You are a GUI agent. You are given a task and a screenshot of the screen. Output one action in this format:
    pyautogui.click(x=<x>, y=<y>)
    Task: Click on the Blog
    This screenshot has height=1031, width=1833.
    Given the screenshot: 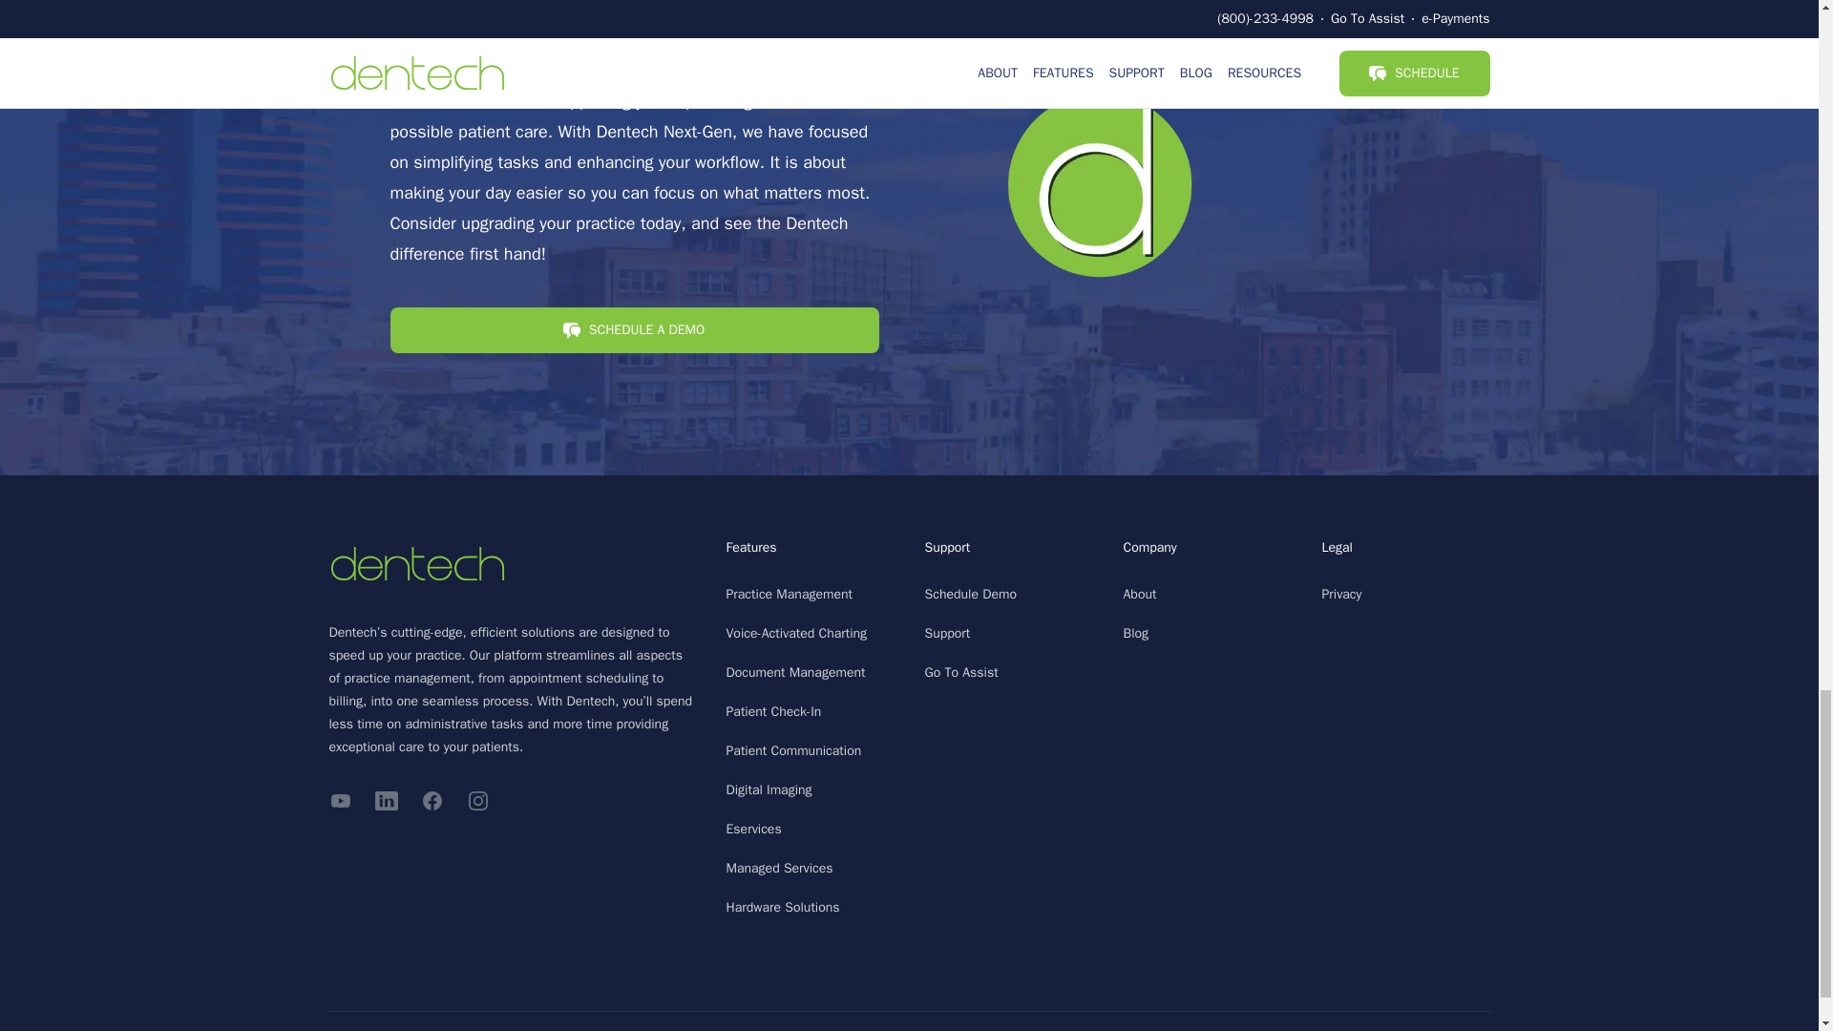 What is the action you would take?
    pyautogui.click(x=1135, y=632)
    